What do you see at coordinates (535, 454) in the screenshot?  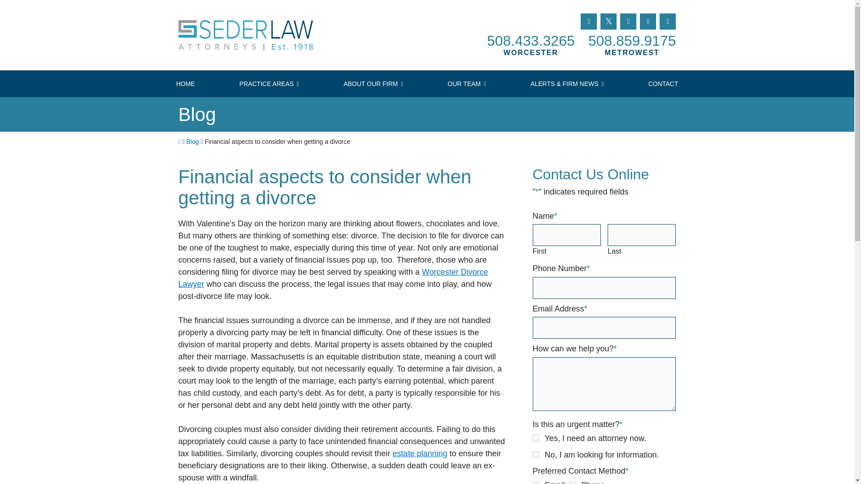 I see `PRACTICE AREAS` at bounding box center [535, 454].